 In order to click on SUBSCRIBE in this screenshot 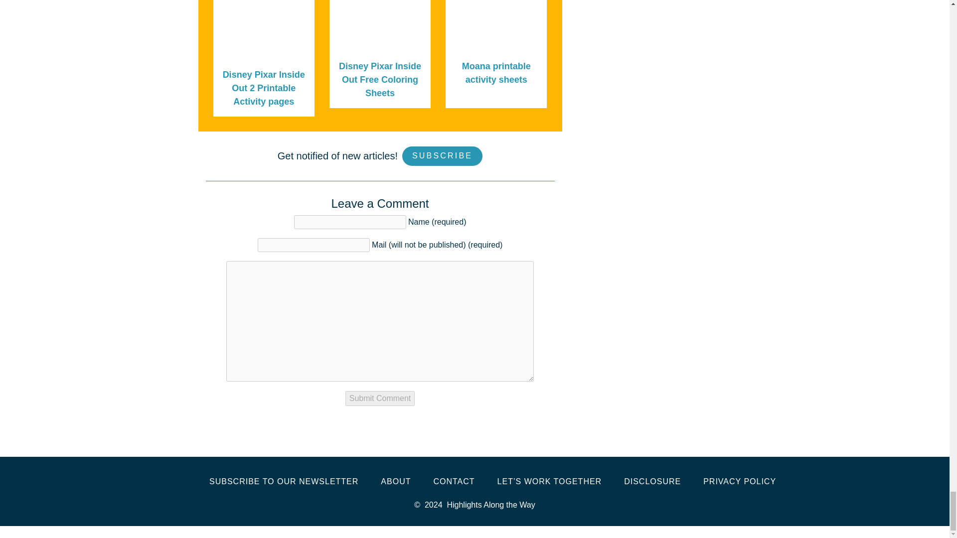, I will do `click(442, 155)`.